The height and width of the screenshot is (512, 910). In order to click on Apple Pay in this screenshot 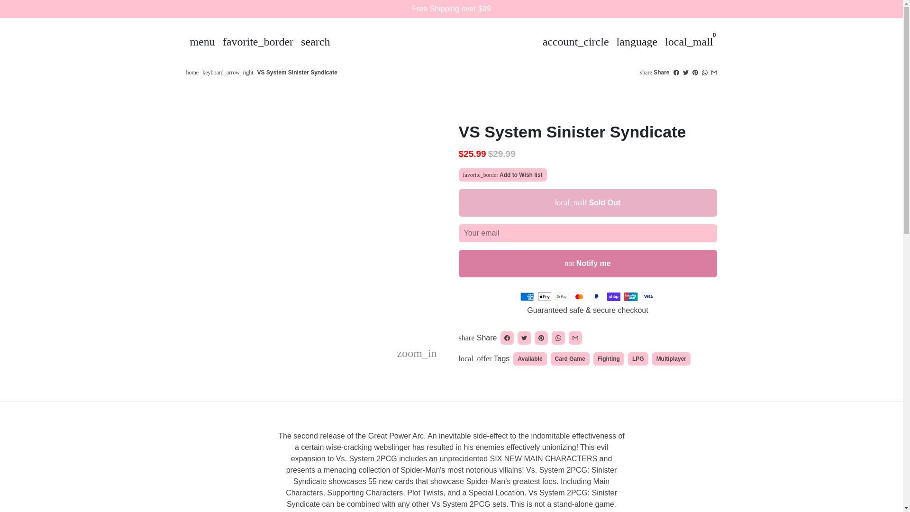, I will do `click(544, 297)`.